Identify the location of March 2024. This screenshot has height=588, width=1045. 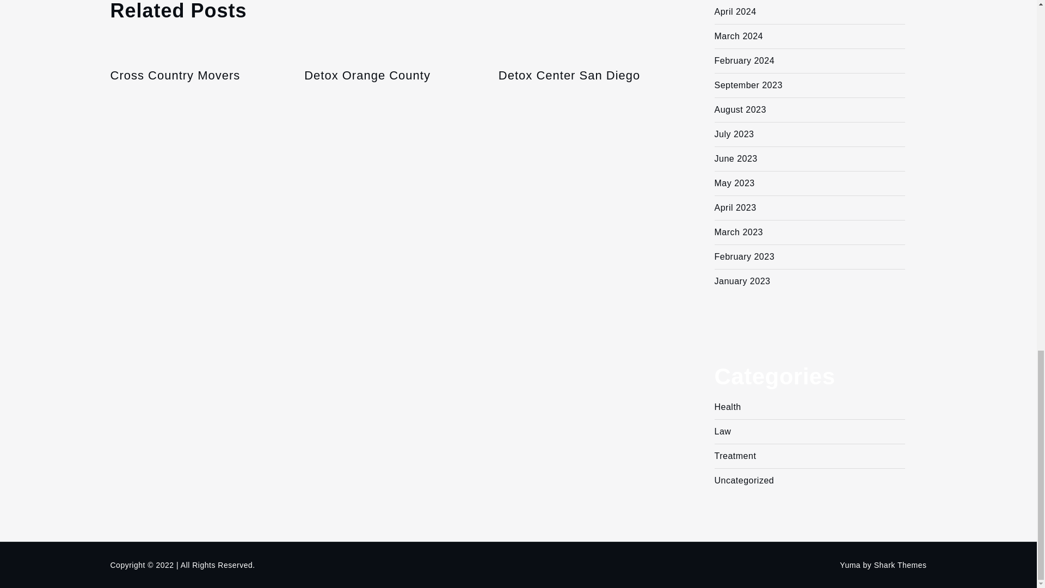
(738, 36).